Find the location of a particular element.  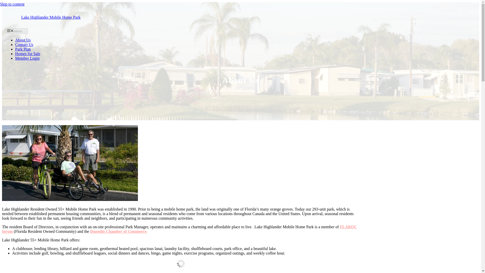

Dunedin Chamber of Commerce is located at coordinates (118, 232).